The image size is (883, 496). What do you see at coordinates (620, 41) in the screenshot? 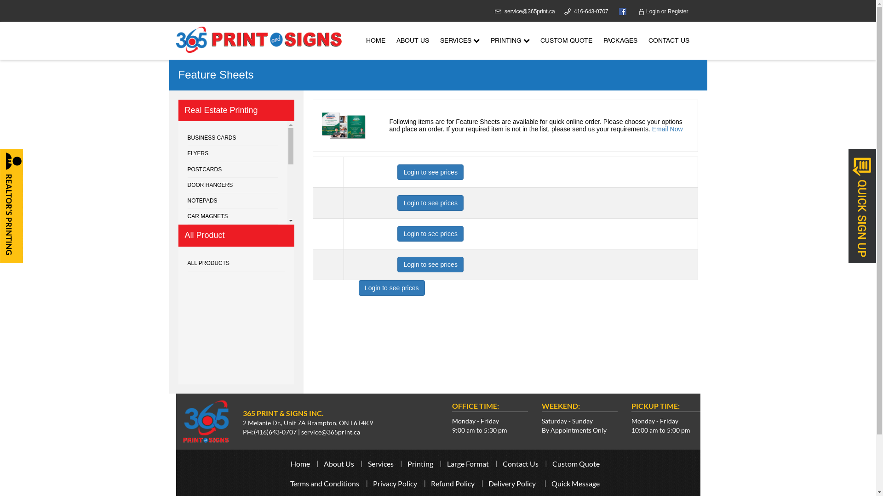
I see `PACKAGES` at bounding box center [620, 41].